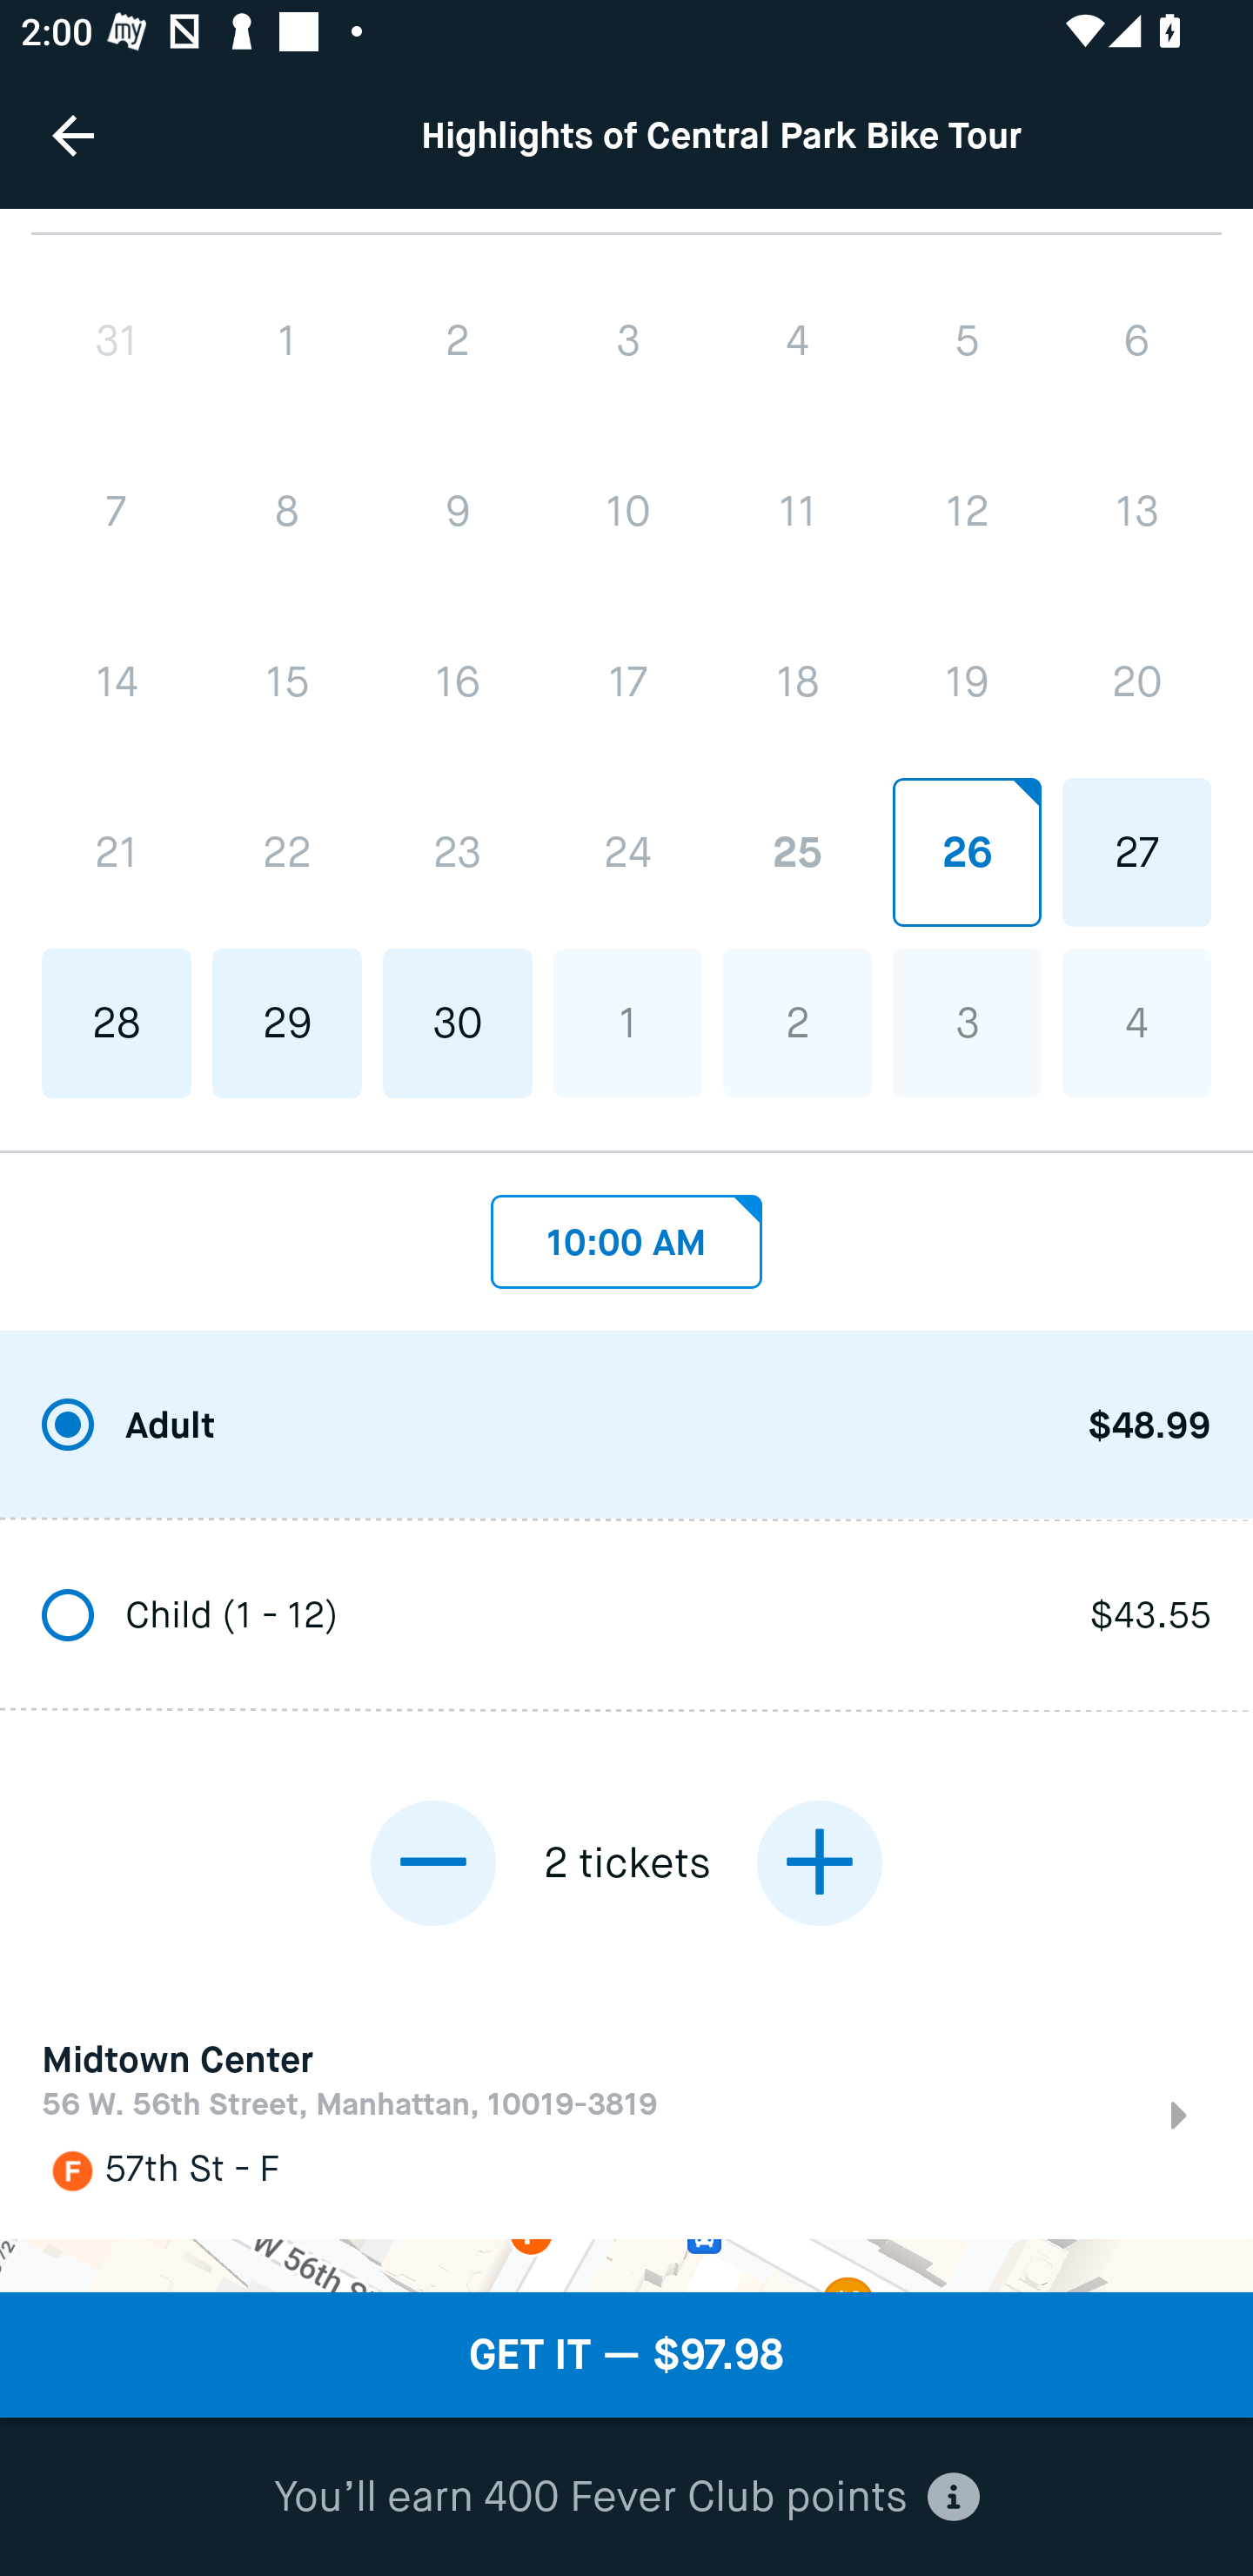  I want to click on 2, so click(458, 339).